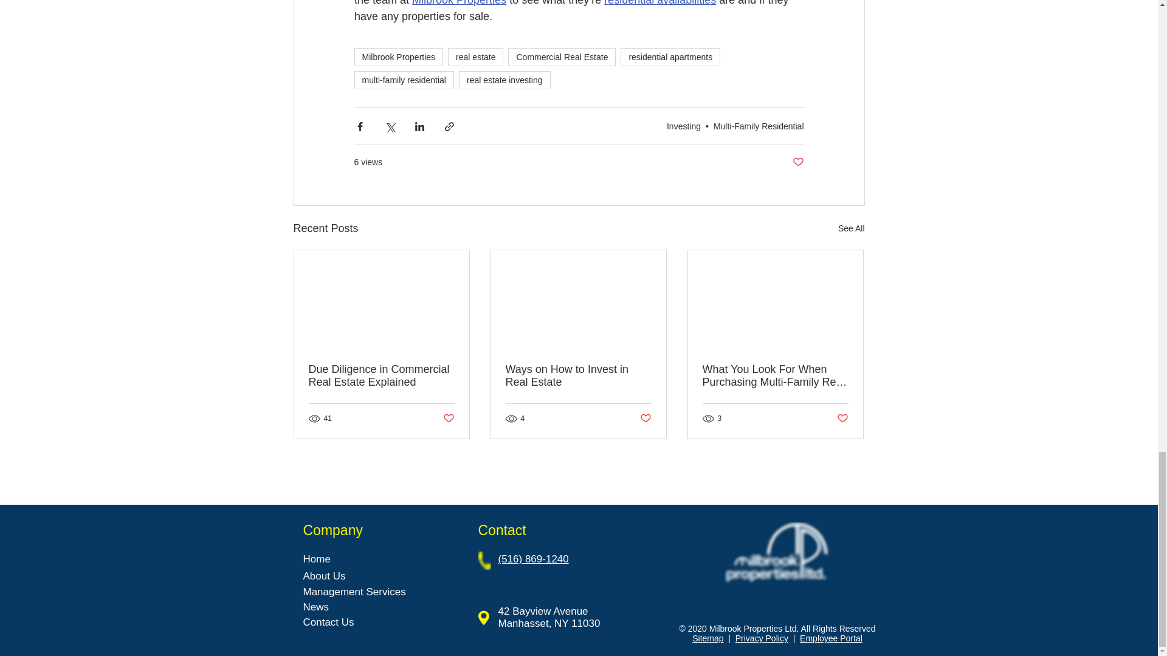 The height and width of the screenshot is (656, 1167). I want to click on residential availabilities, so click(660, 2).